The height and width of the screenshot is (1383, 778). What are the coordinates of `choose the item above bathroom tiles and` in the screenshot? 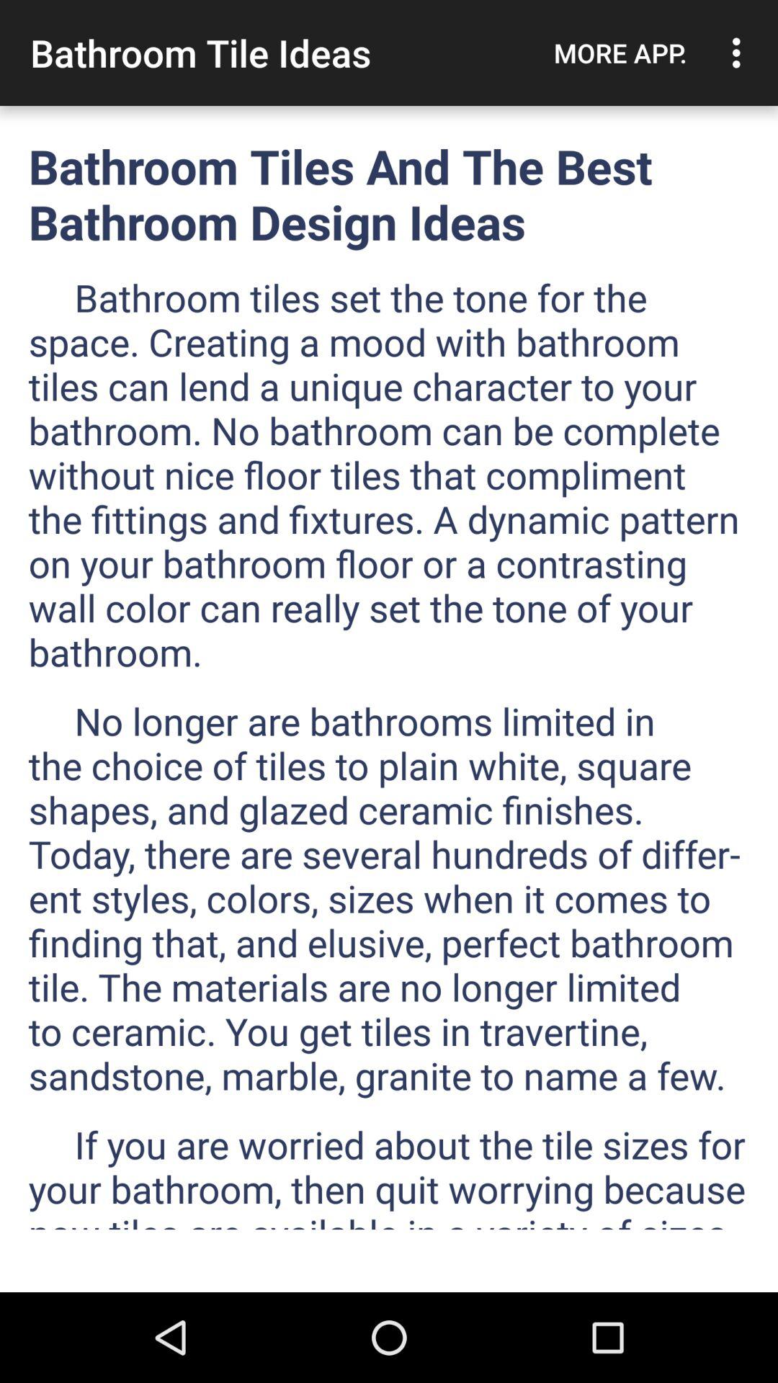 It's located at (741, 53).